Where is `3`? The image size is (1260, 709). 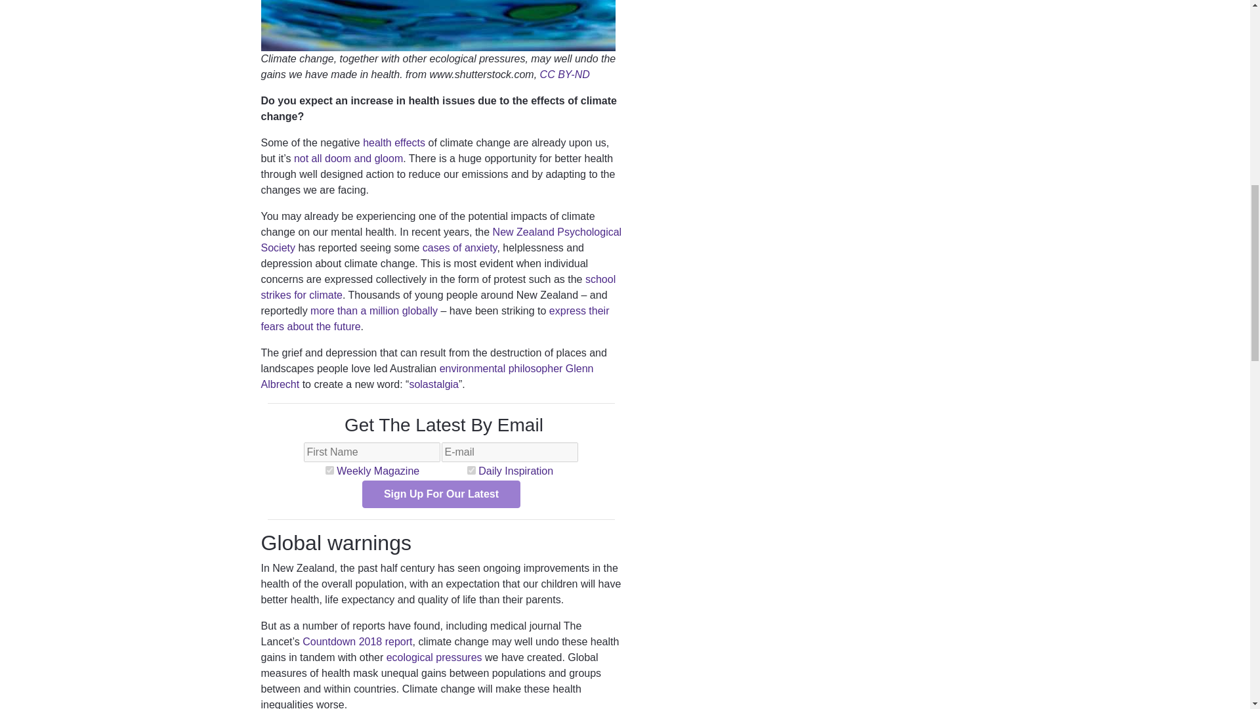
3 is located at coordinates (329, 470).